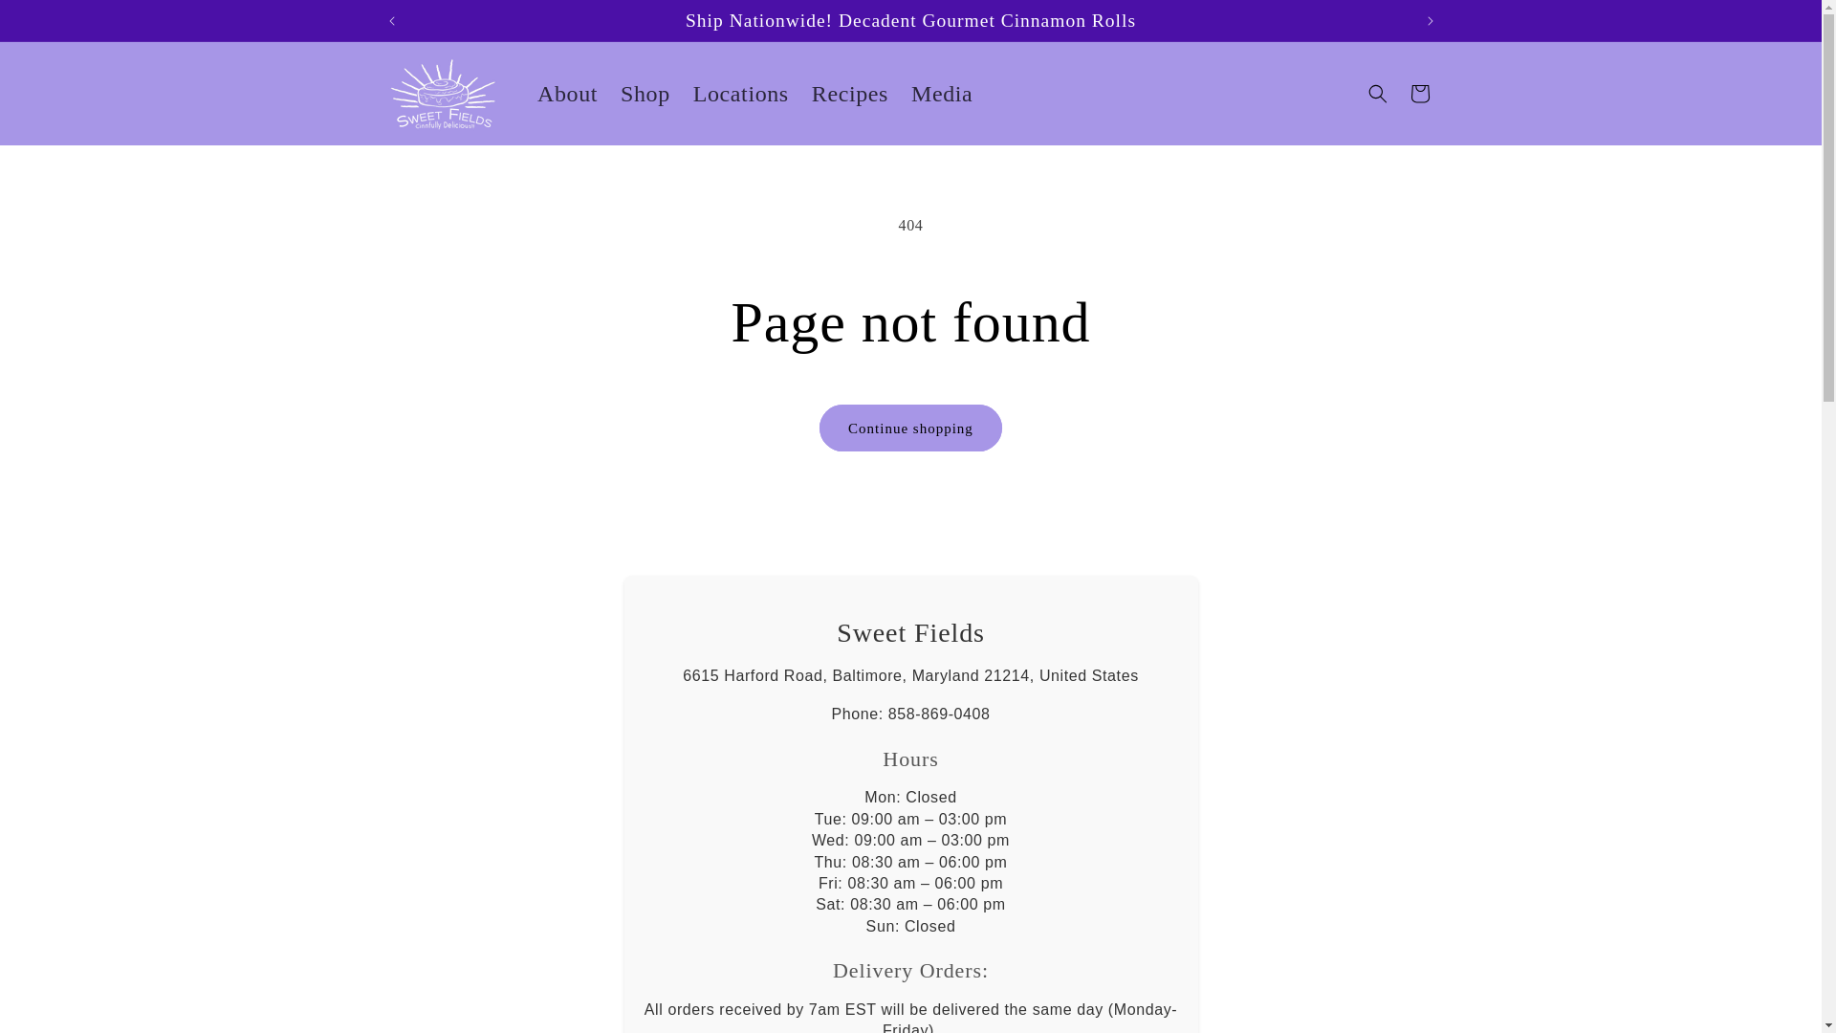  Describe the element at coordinates (645, 94) in the screenshot. I see `Shop` at that location.